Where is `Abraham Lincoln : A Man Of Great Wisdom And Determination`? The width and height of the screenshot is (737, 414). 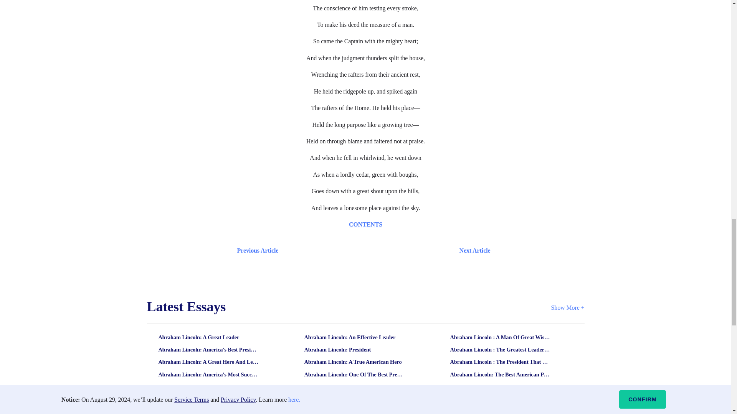
Abraham Lincoln : A Man Of Great Wisdom And Determination is located at coordinates (500, 337).